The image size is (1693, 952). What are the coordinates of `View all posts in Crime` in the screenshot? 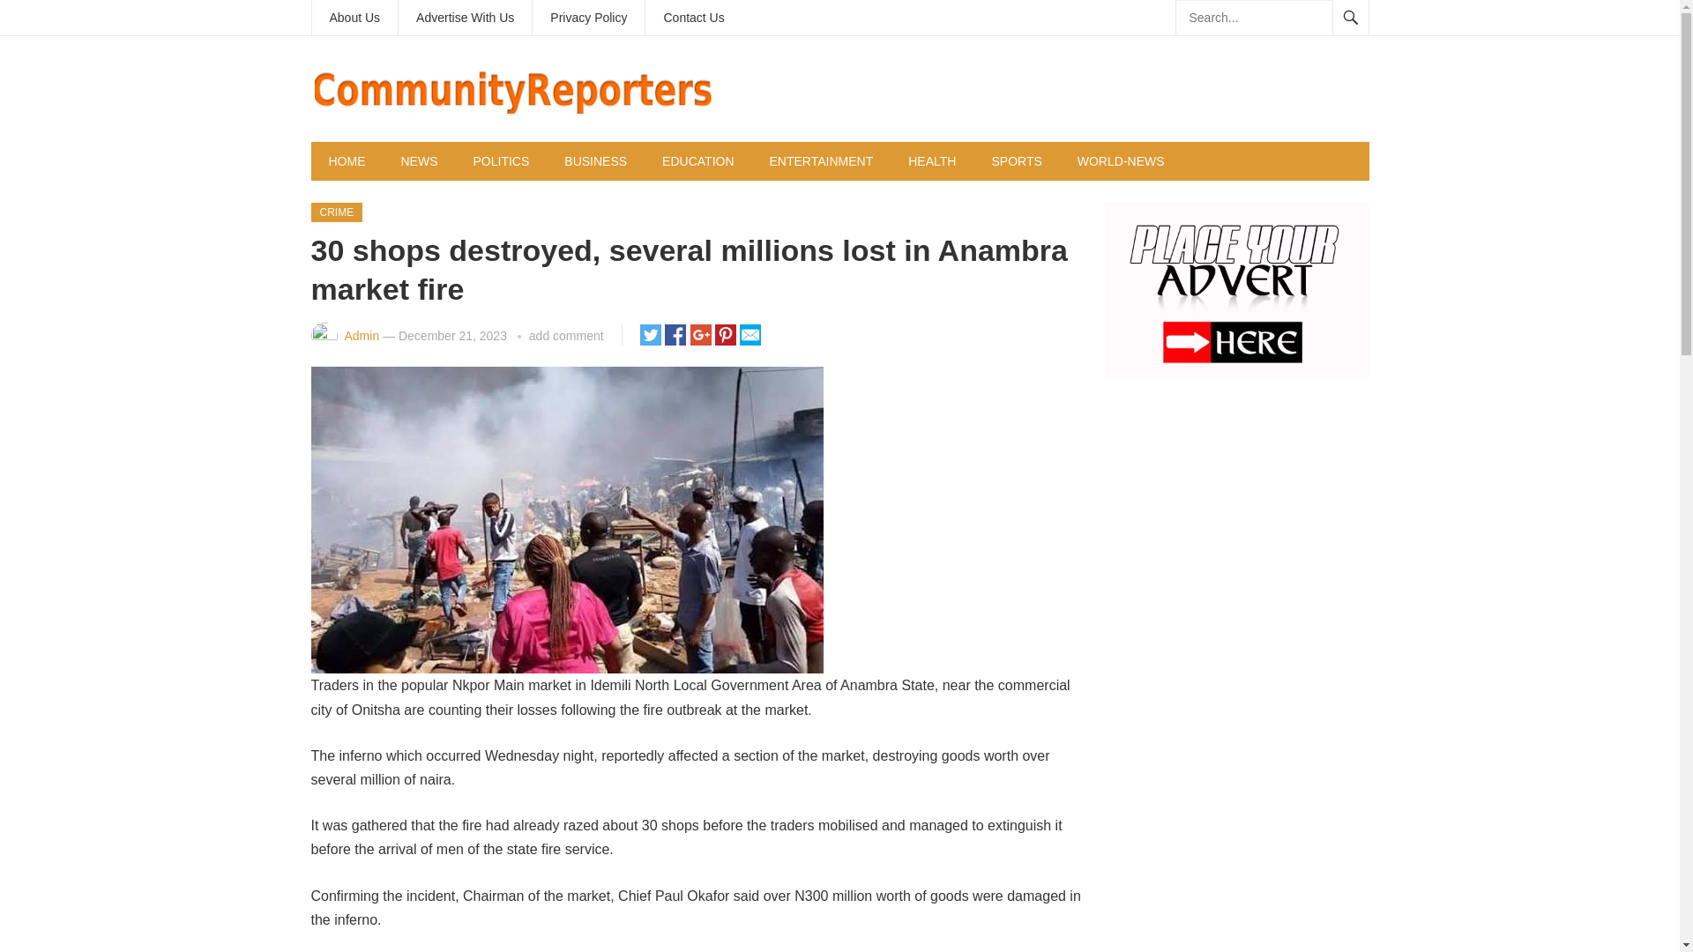 It's located at (335, 212).